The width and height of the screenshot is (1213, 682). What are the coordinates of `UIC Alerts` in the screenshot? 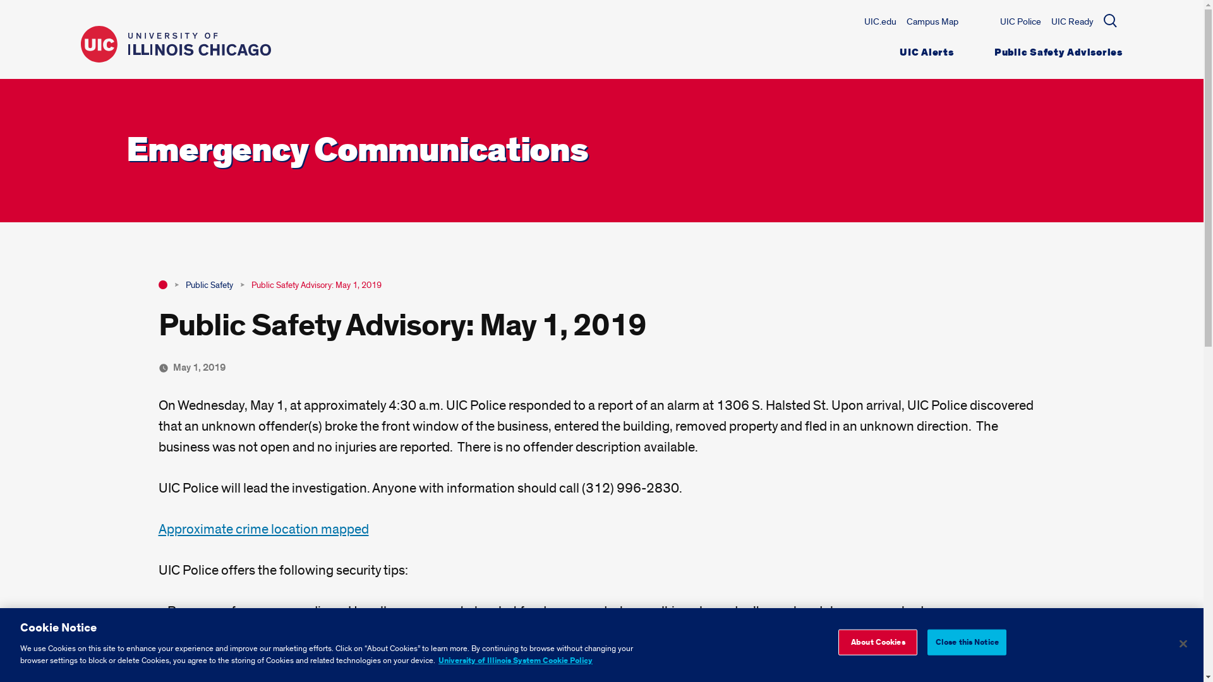 It's located at (926, 52).